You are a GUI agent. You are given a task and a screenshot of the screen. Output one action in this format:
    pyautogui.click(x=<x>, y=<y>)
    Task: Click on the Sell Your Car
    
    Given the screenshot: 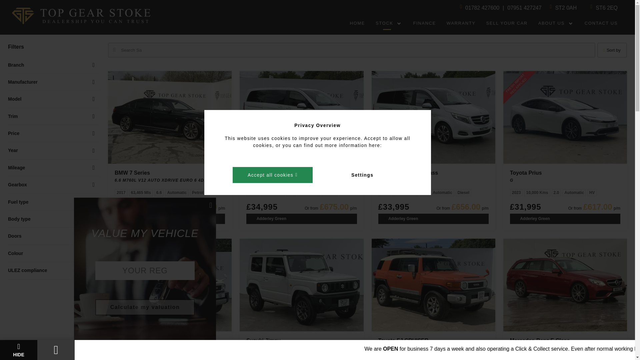 What is the action you would take?
    pyautogui.click(x=507, y=23)
    